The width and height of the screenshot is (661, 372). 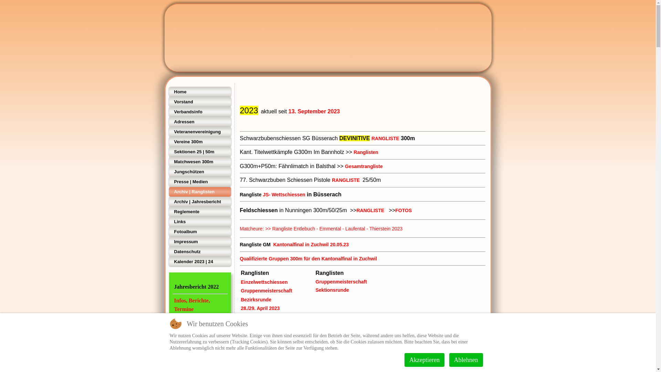 I want to click on Archiv | Ranglisten, so click(x=200, y=192).